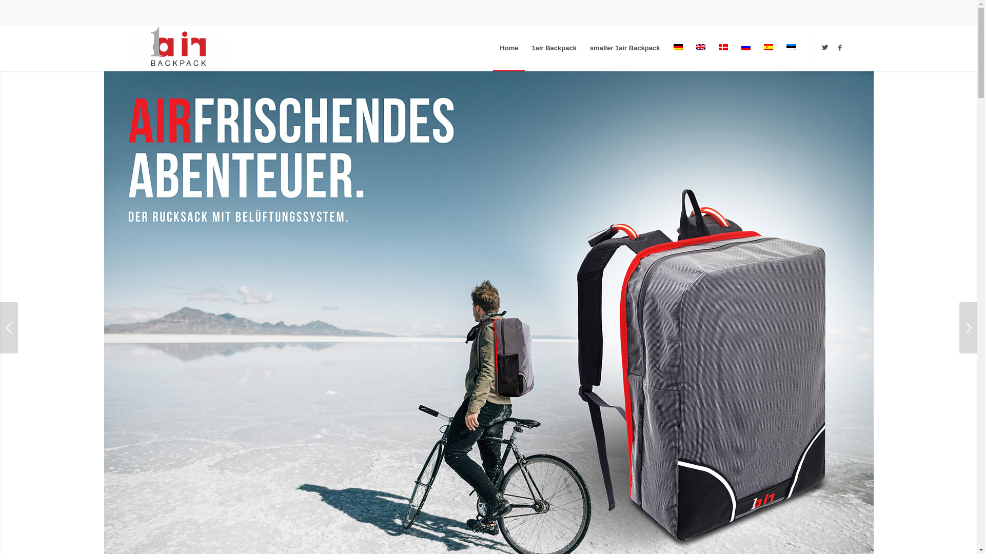  What do you see at coordinates (678, 47) in the screenshot?
I see `Deutsch` at bounding box center [678, 47].